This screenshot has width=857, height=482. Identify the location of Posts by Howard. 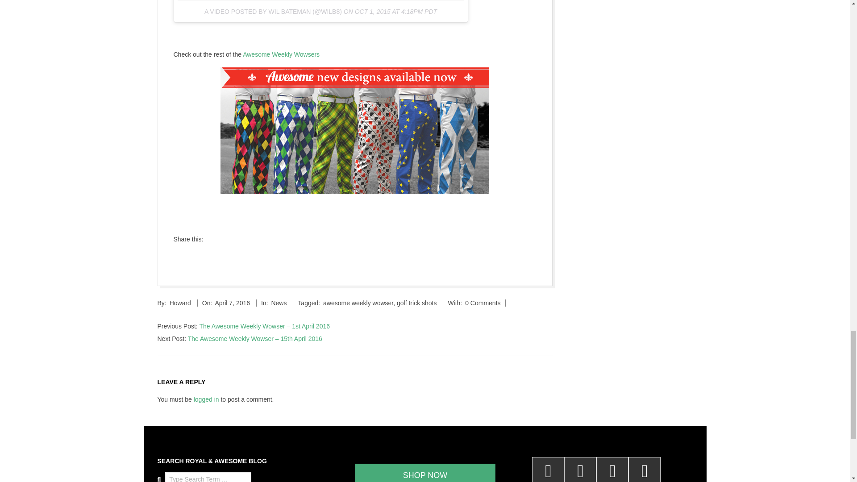
(180, 303).